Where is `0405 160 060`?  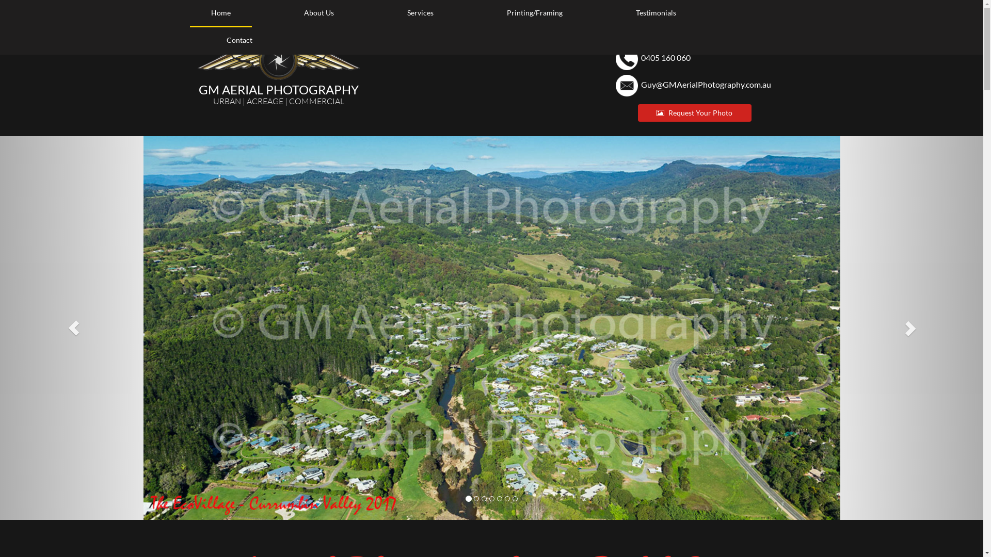
0405 160 060 is located at coordinates (666, 58).